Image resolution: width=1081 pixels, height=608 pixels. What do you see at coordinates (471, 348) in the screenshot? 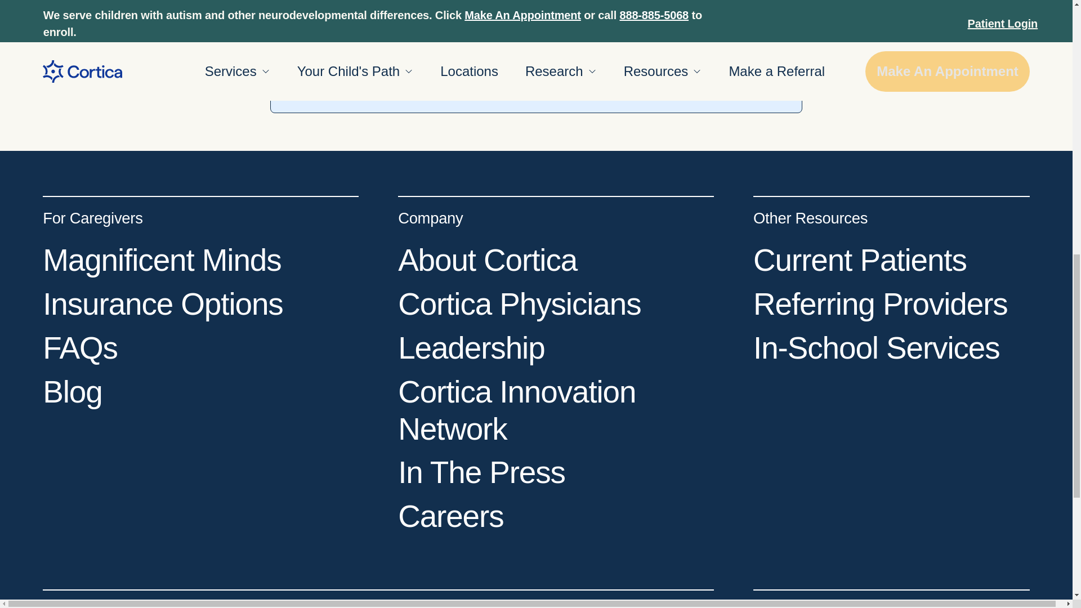
I see `Leadership` at bounding box center [471, 348].